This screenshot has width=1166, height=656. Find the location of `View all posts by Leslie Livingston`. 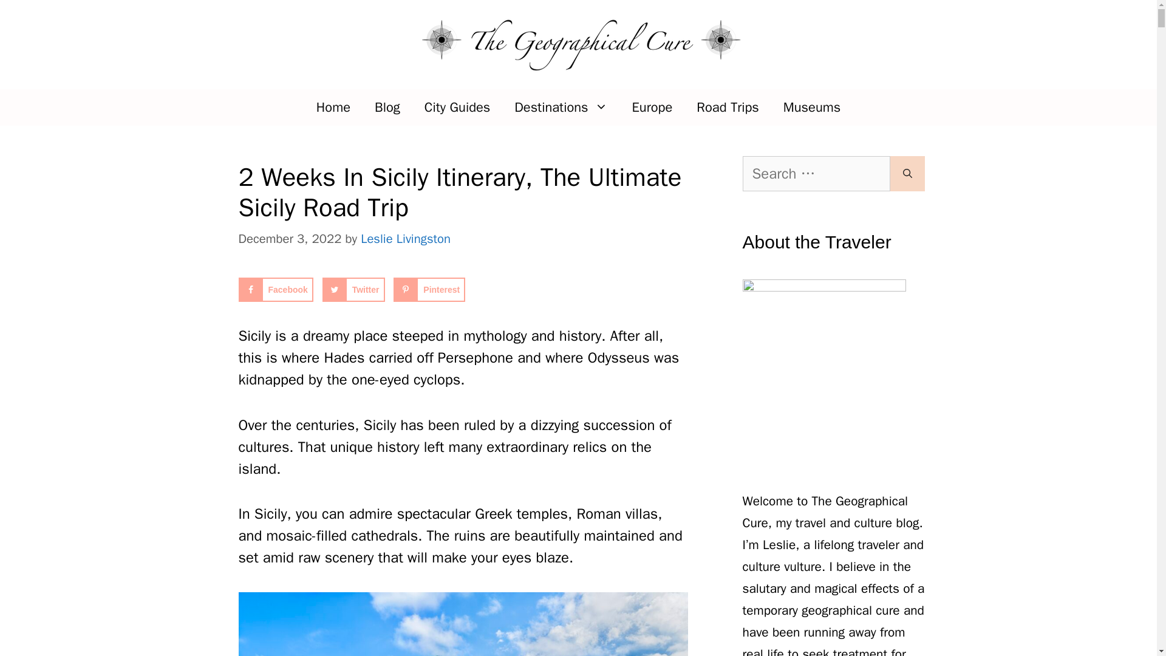

View all posts by Leslie Livingston is located at coordinates (405, 239).